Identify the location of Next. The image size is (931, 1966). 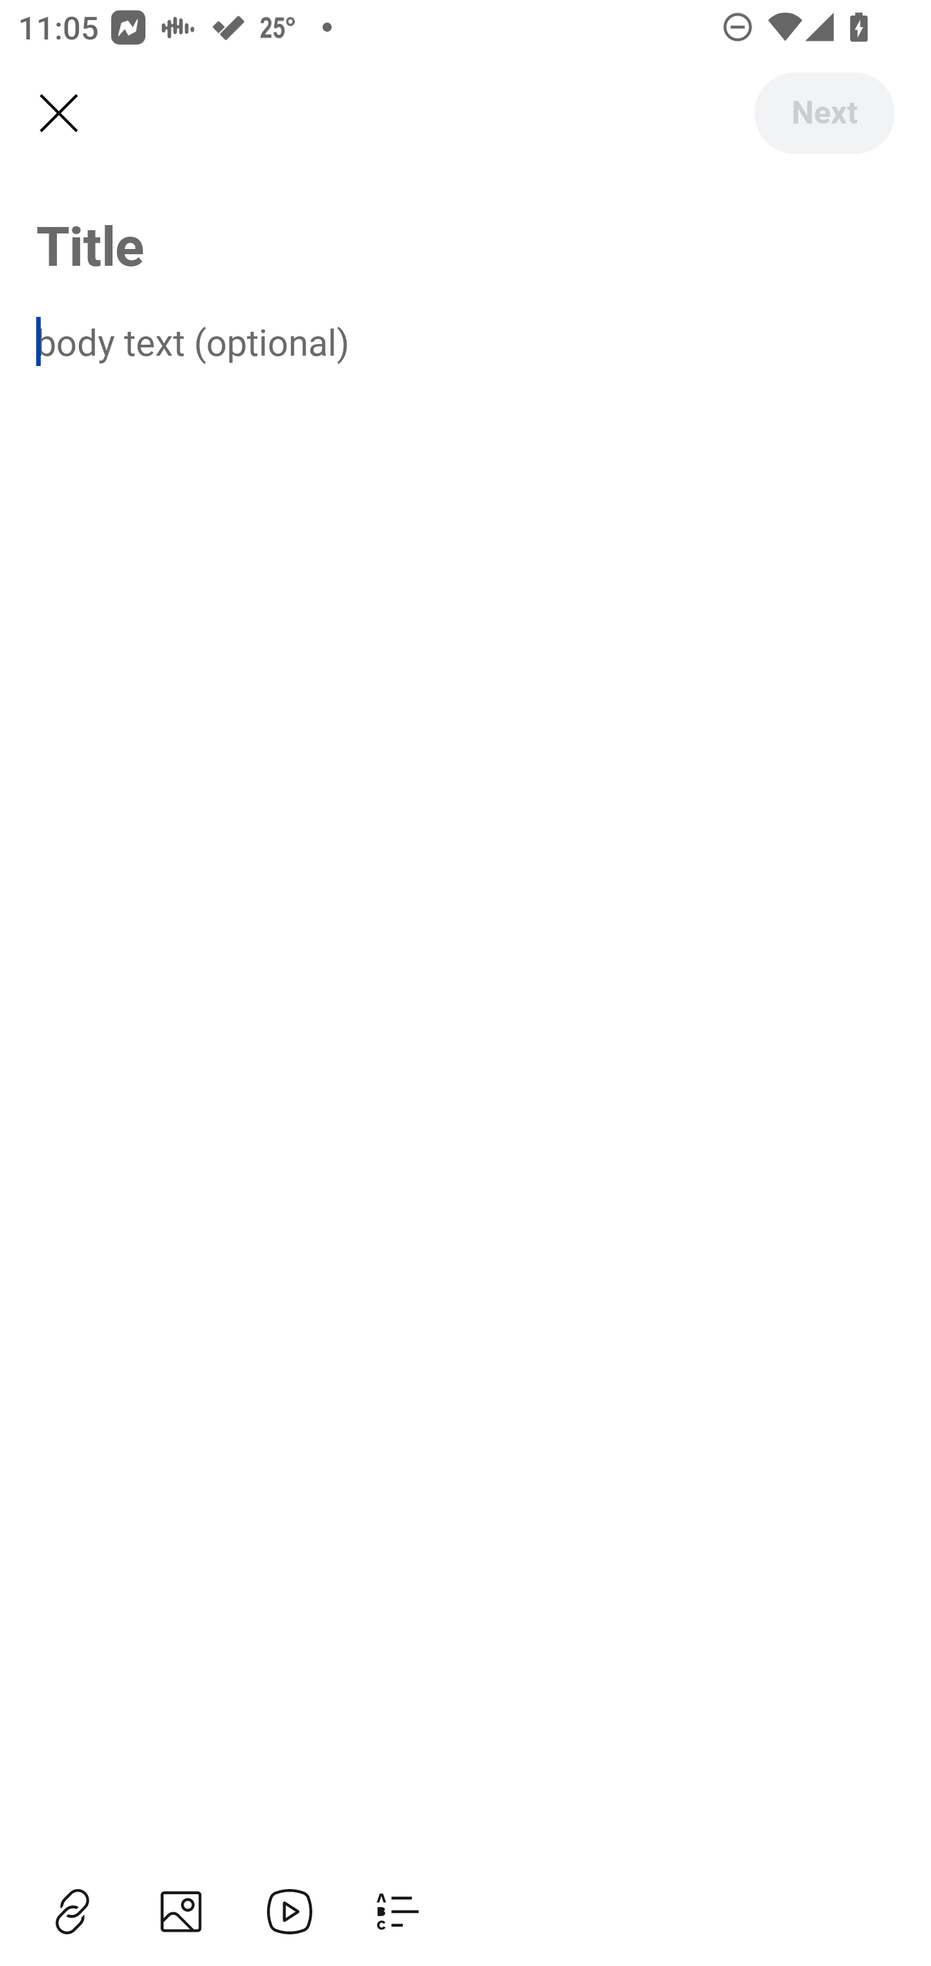
(824, 113).